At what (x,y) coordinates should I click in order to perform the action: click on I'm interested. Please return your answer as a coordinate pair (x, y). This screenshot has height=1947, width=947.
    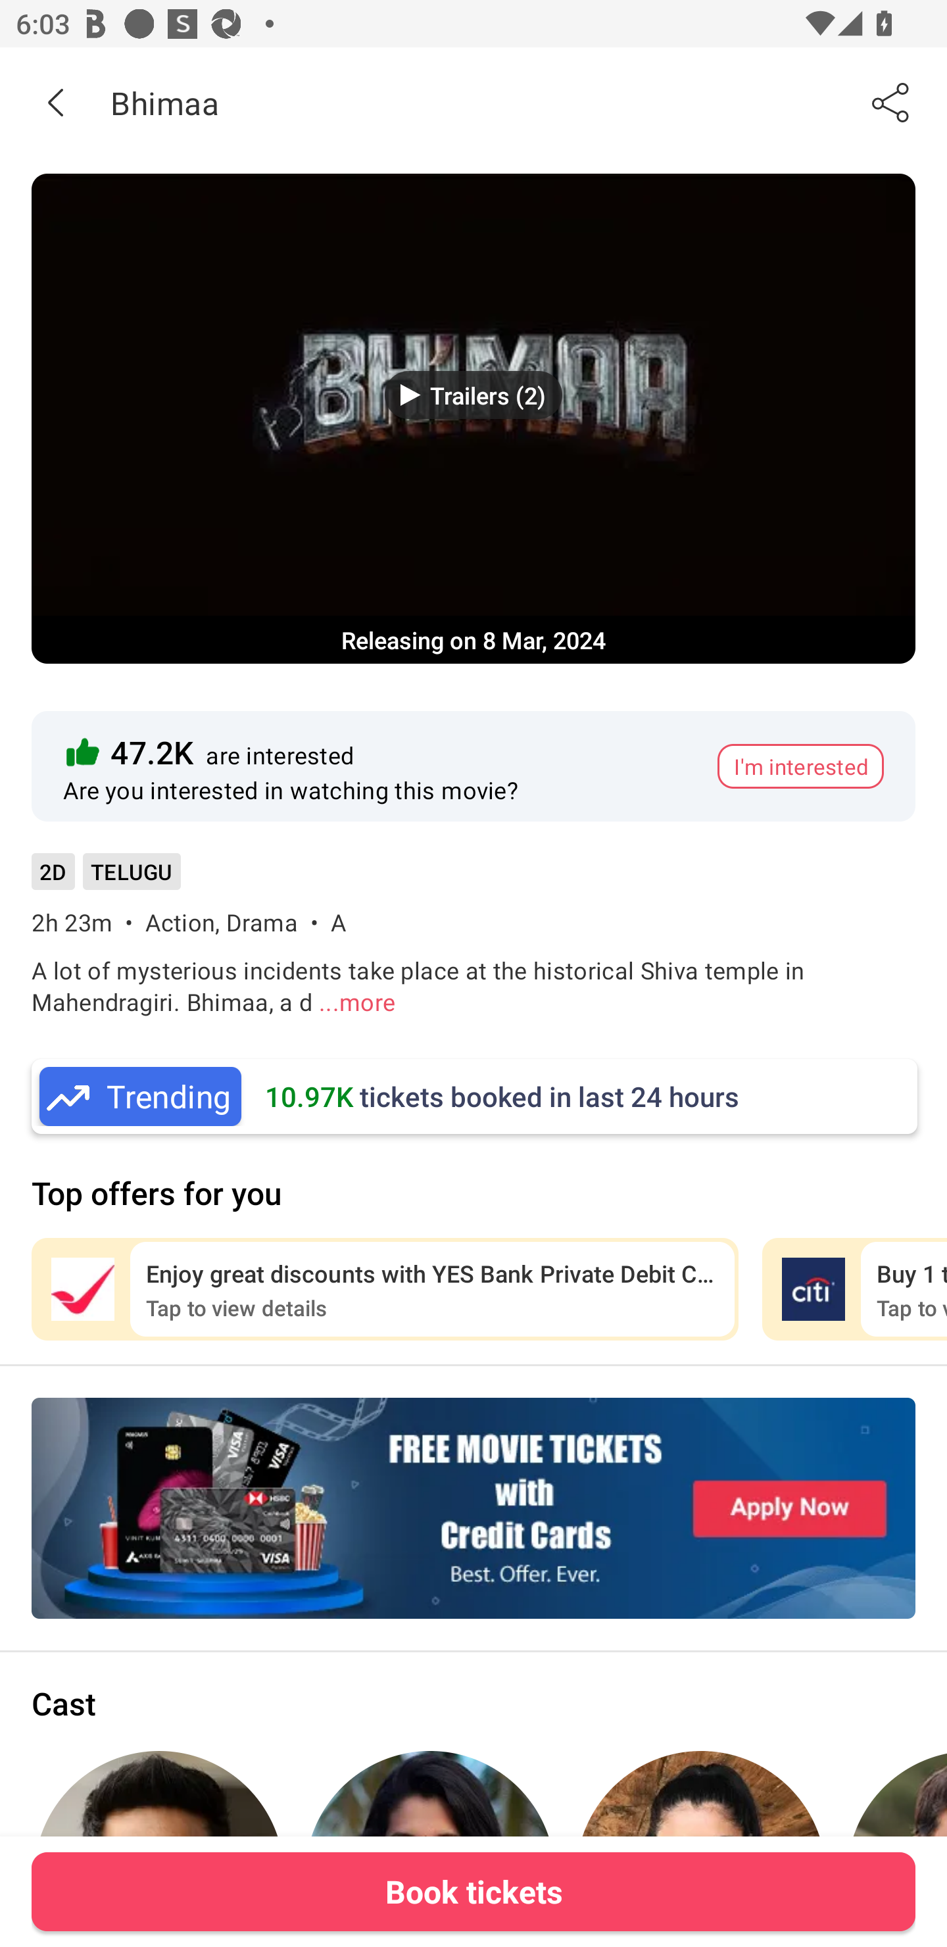
    Looking at the image, I should click on (800, 766).